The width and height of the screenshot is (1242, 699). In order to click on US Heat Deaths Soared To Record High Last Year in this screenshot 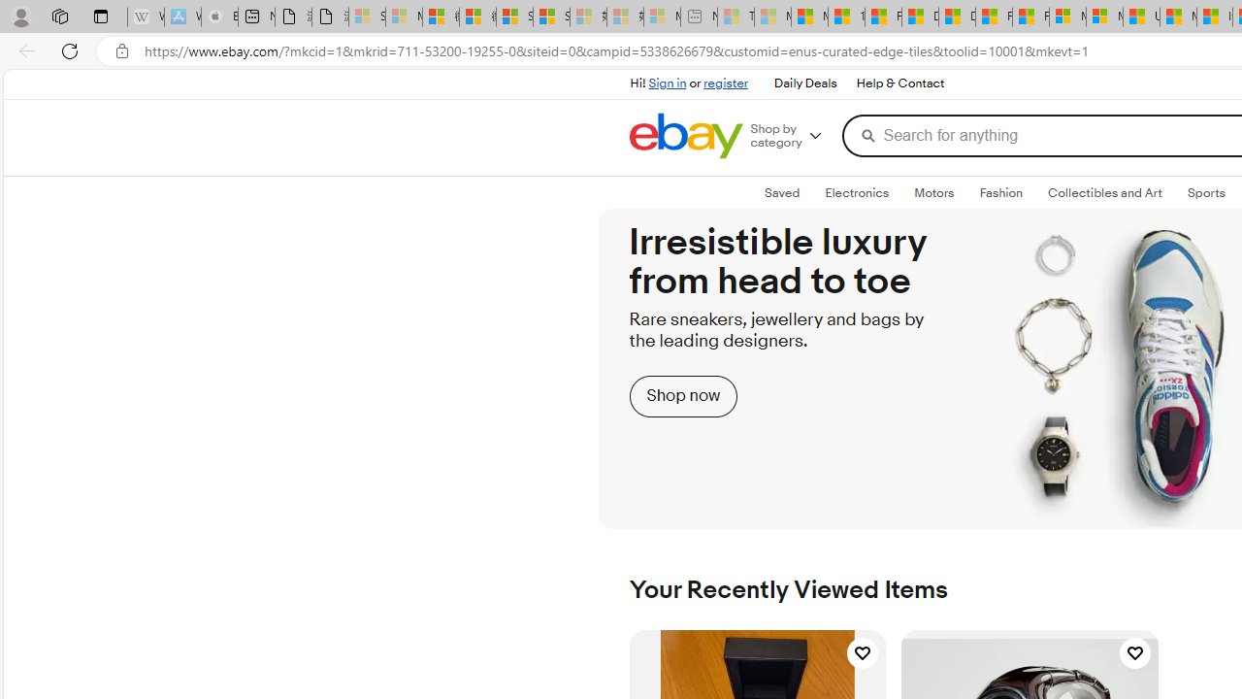, I will do `click(1141, 17)`.